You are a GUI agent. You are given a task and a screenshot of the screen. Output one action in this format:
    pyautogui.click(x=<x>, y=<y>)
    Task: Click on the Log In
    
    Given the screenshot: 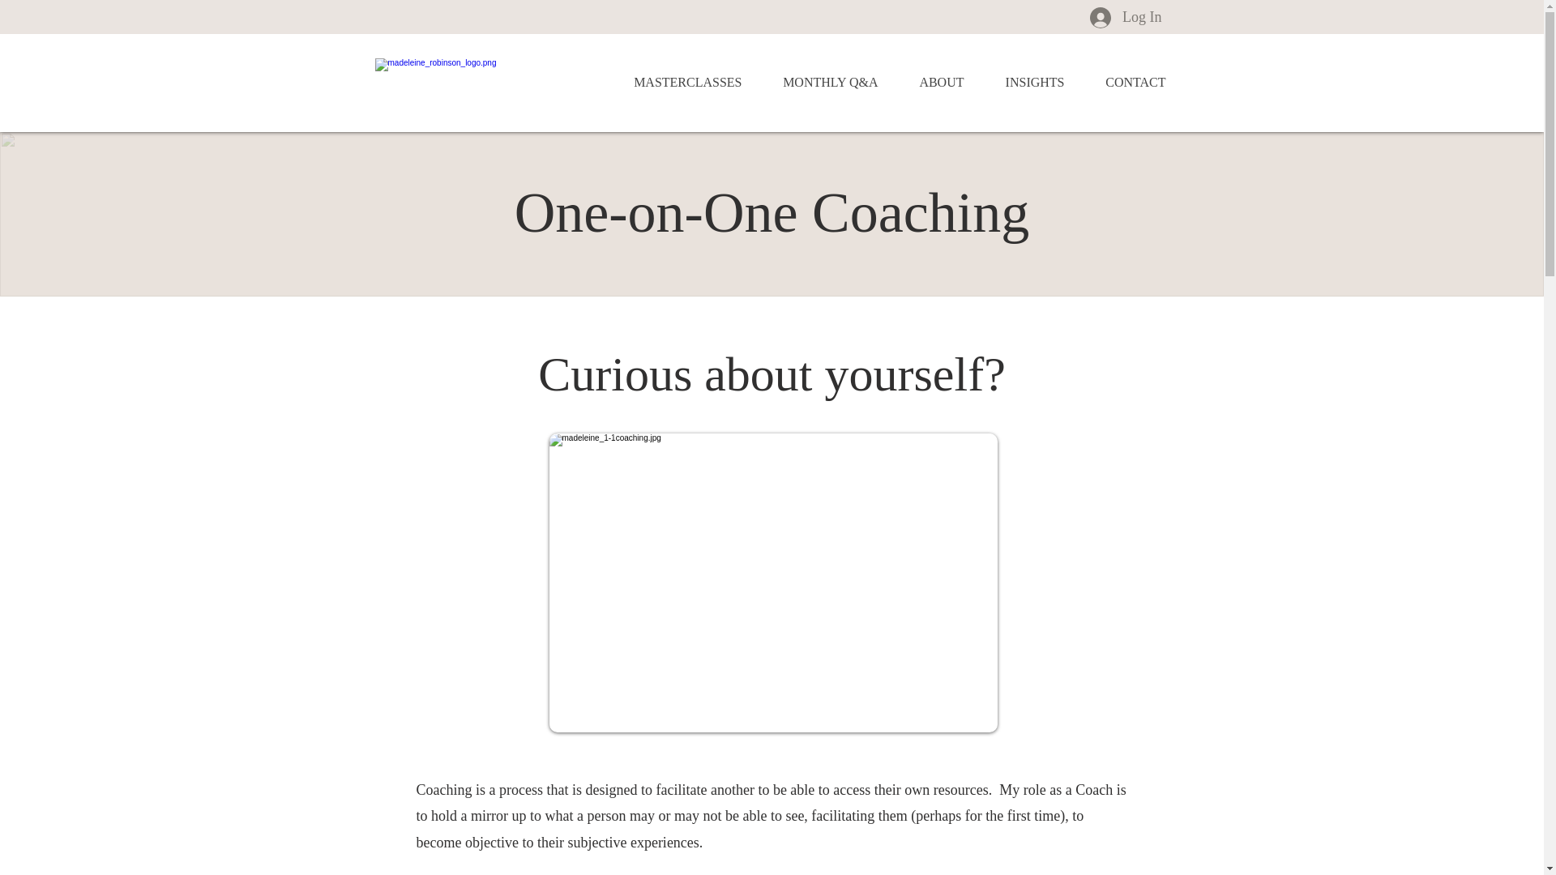 What is the action you would take?
    pyautogui.click(x=1126, y=17)
    